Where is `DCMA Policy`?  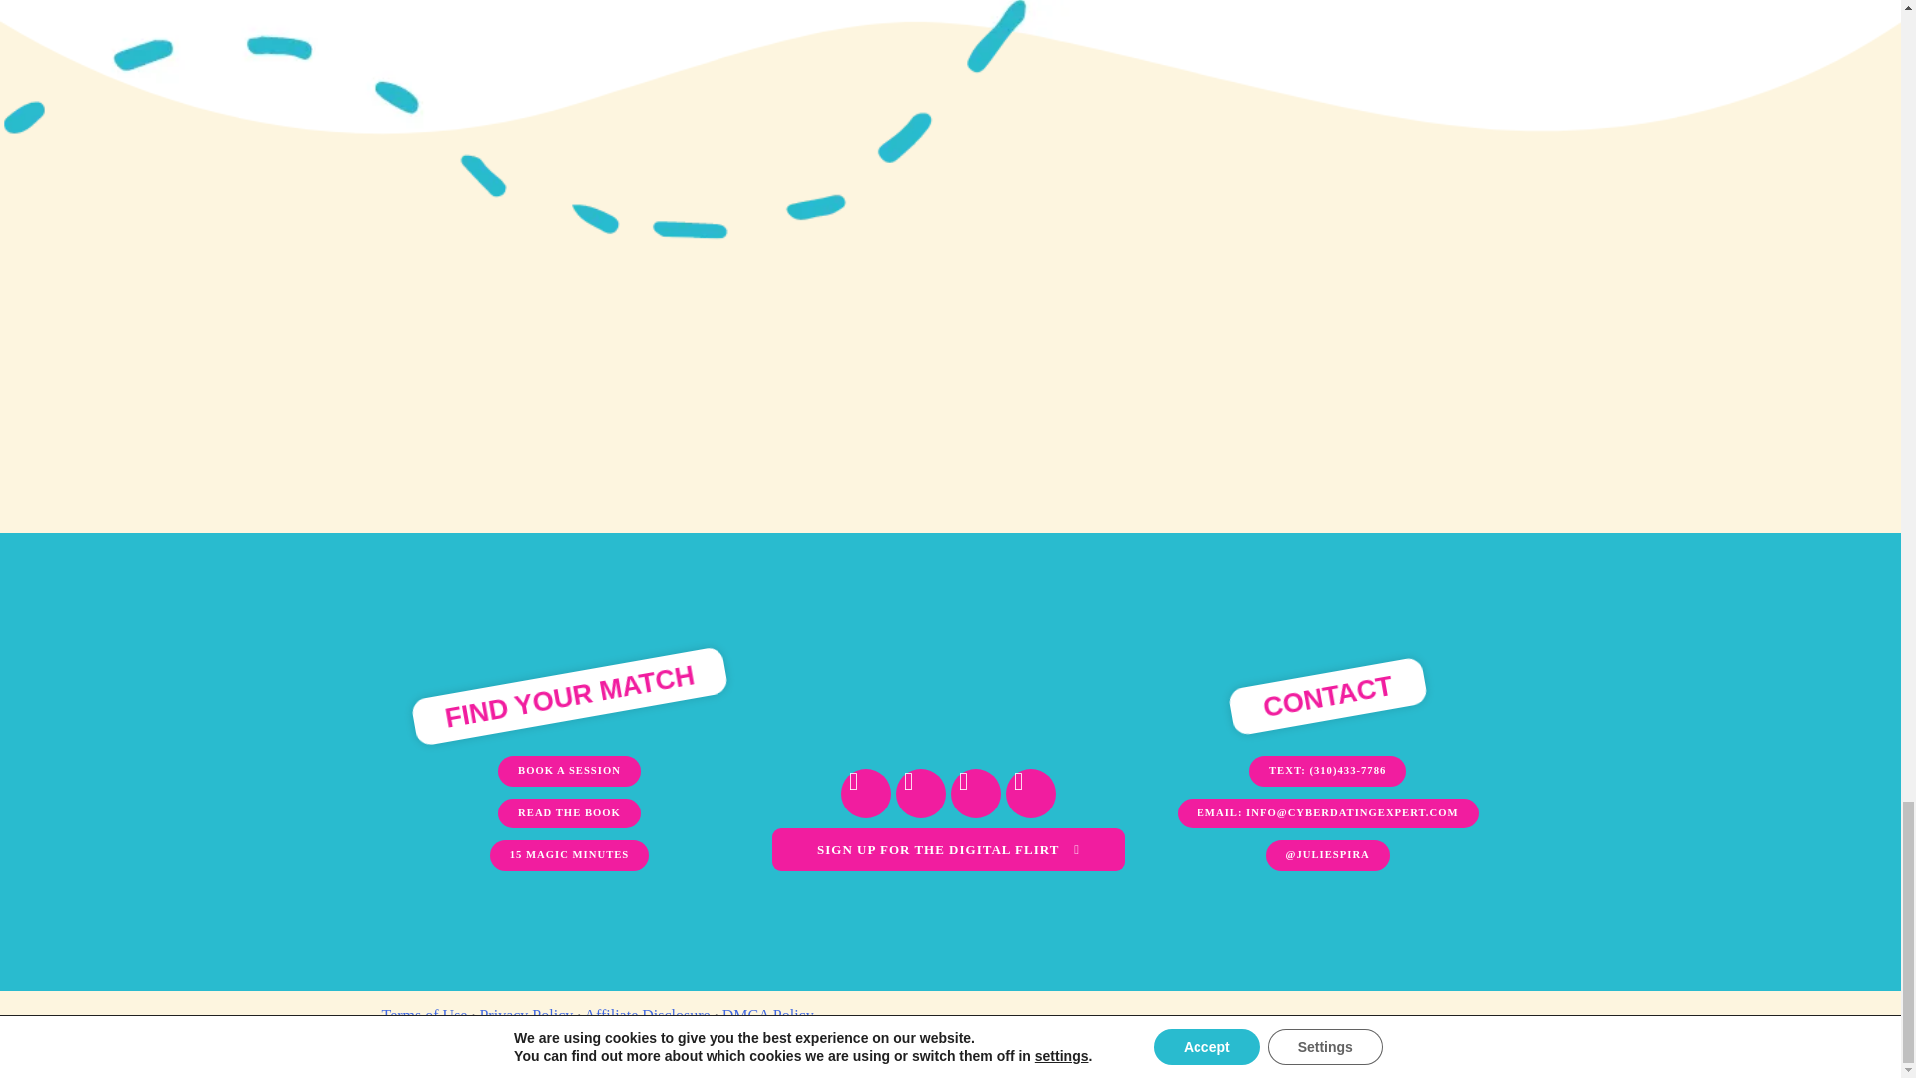
DCMA Policy is located at coordinates (768, 1015).